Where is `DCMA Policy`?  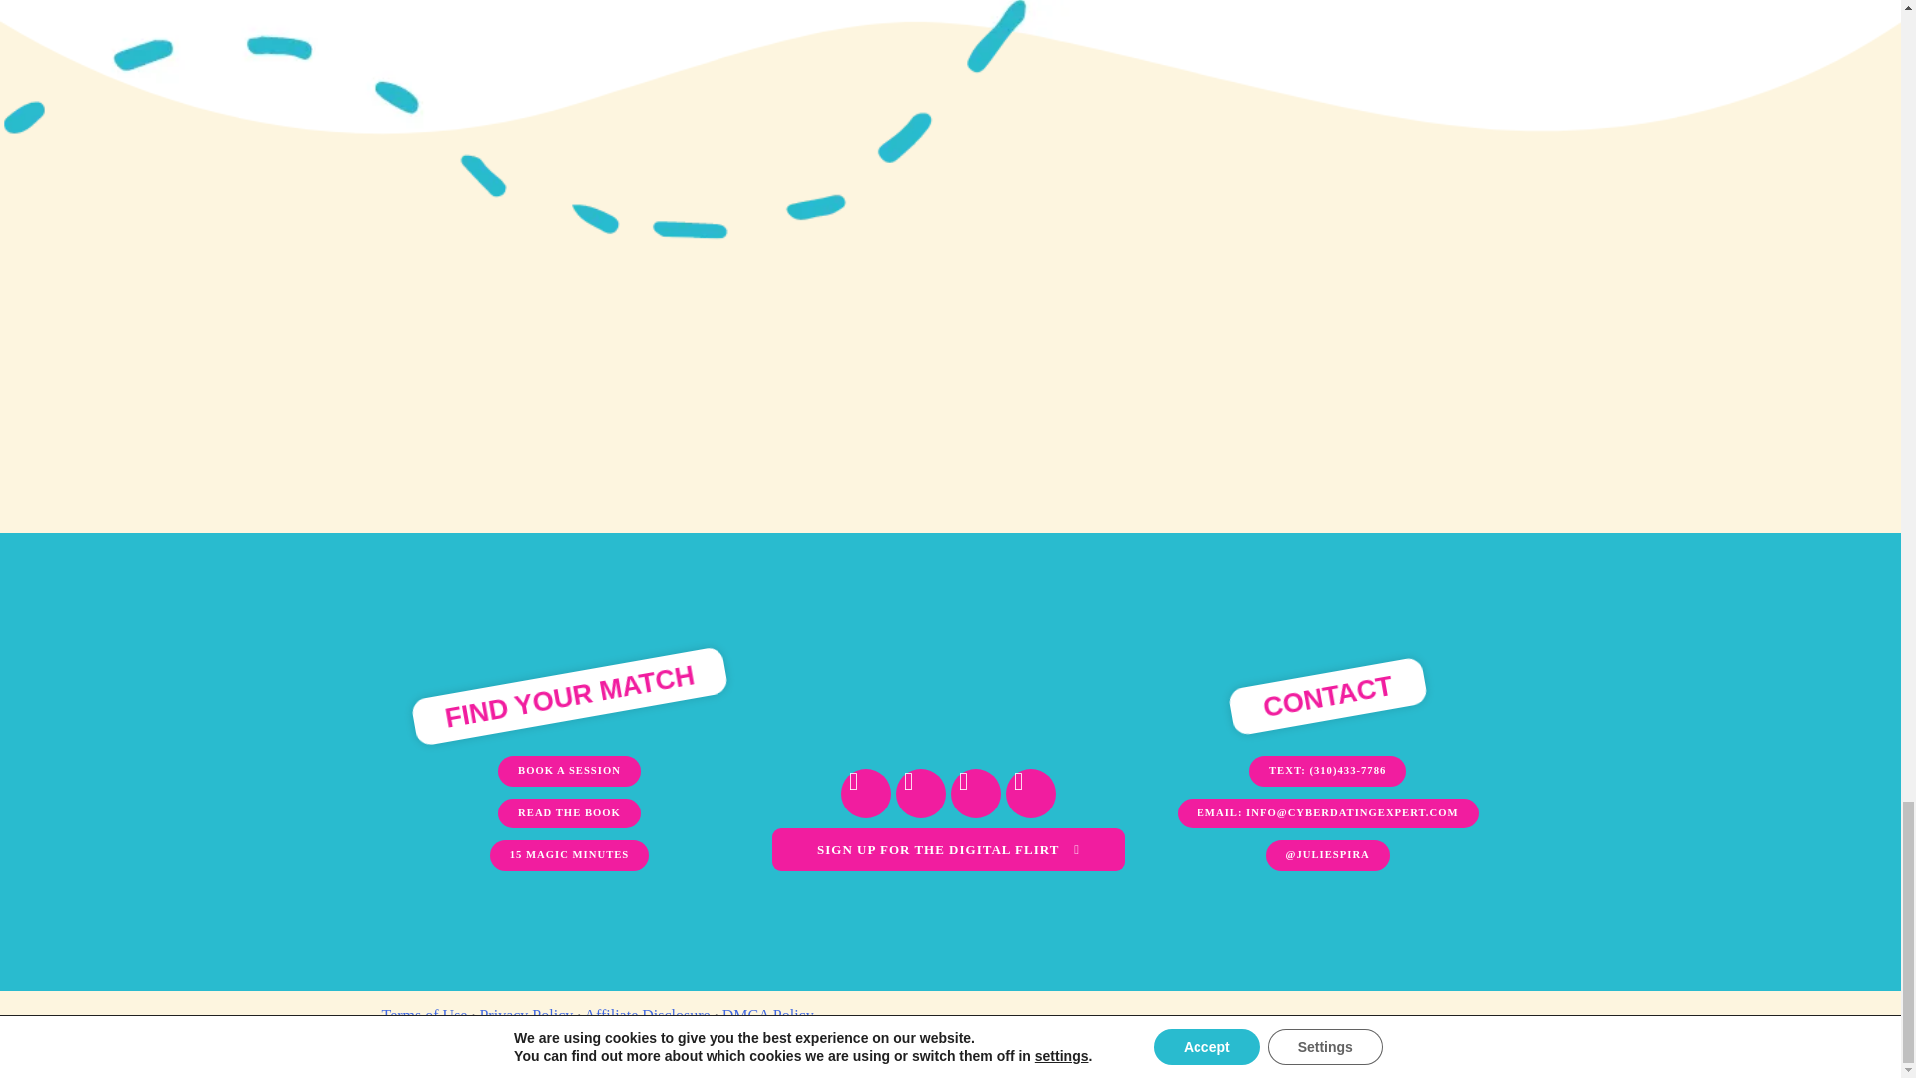
DCMA Policy is located at coordinates (768, 1015).